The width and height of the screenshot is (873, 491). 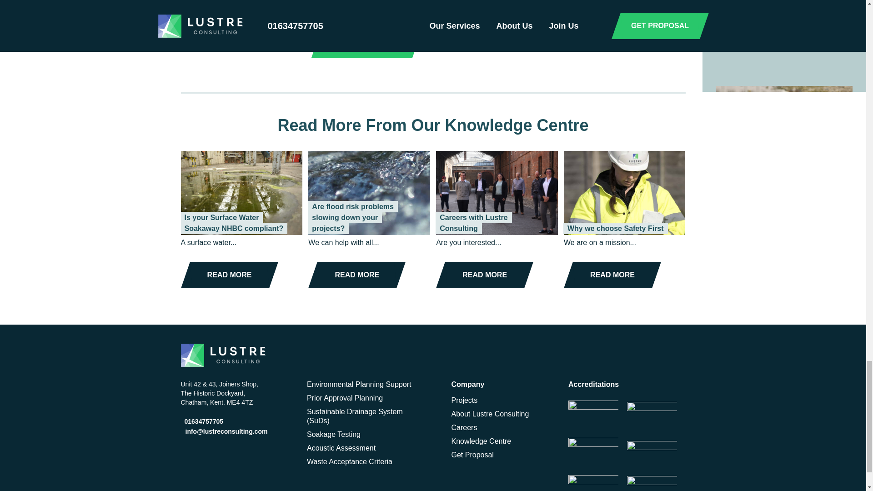 What do you see at coordinates (366, 45) in the screenshot?
I see `GET YOUR PROPOSAL` at bounding box center [366, 45].